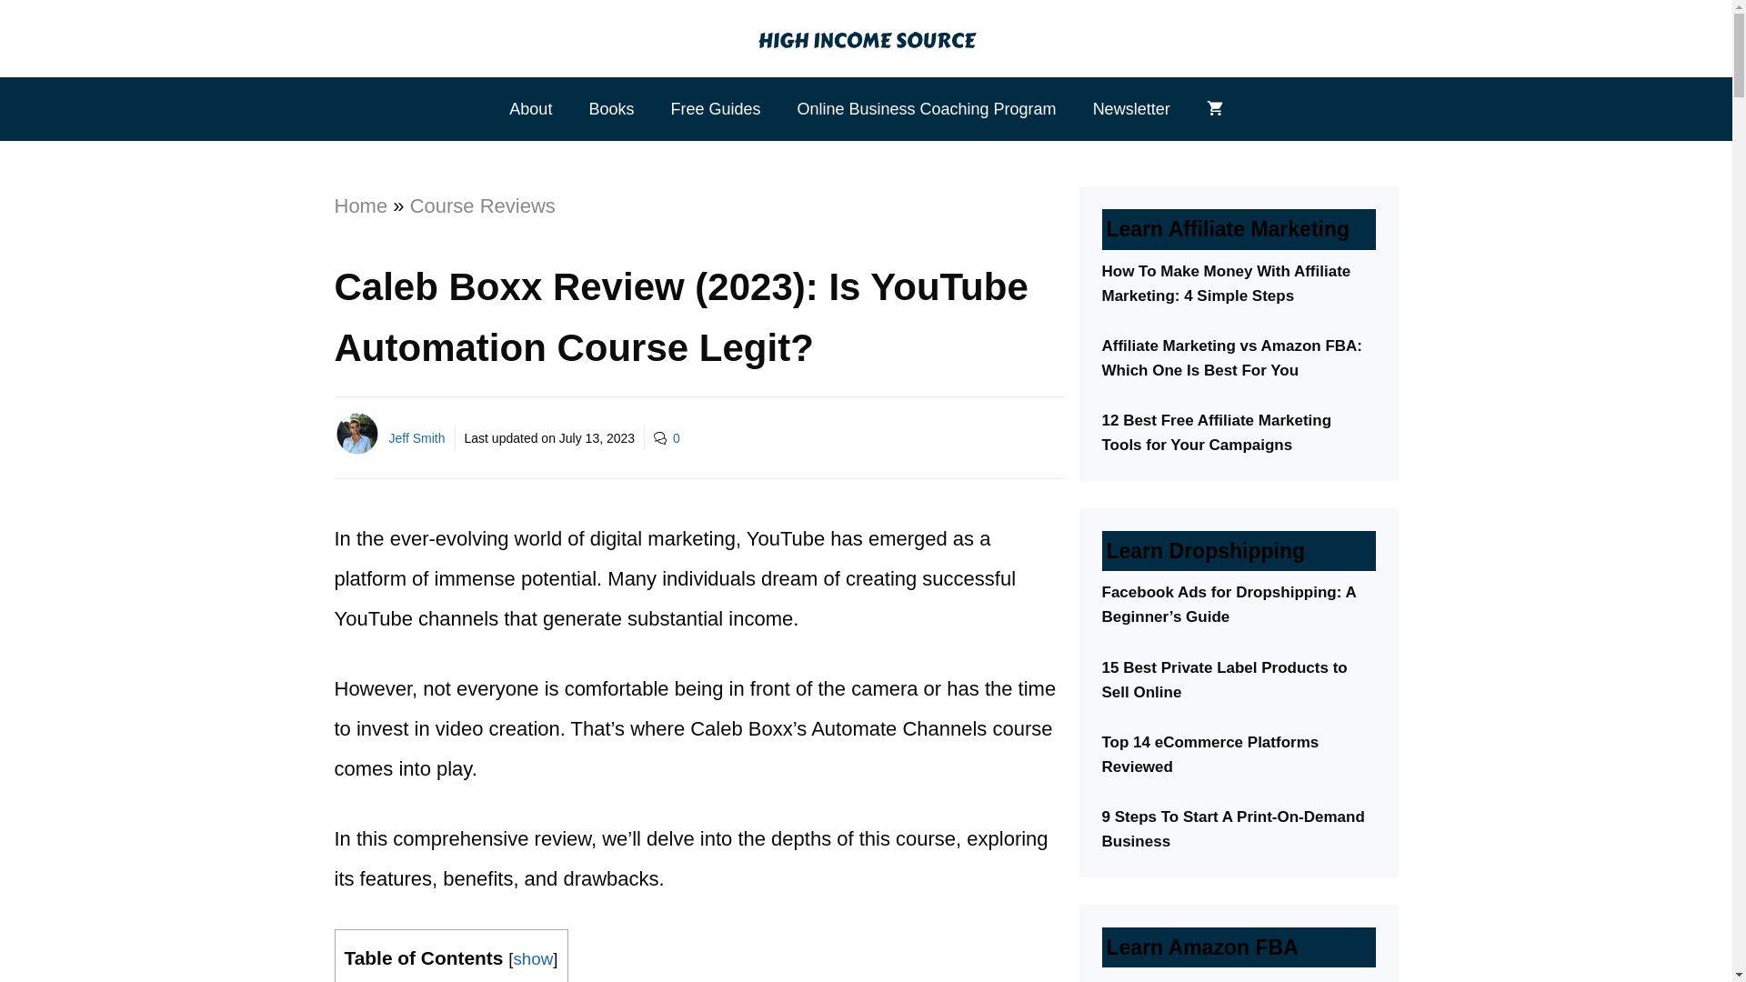 The image size is (1746, 982). I want to click on Jeff Smith, so click(416, 438).